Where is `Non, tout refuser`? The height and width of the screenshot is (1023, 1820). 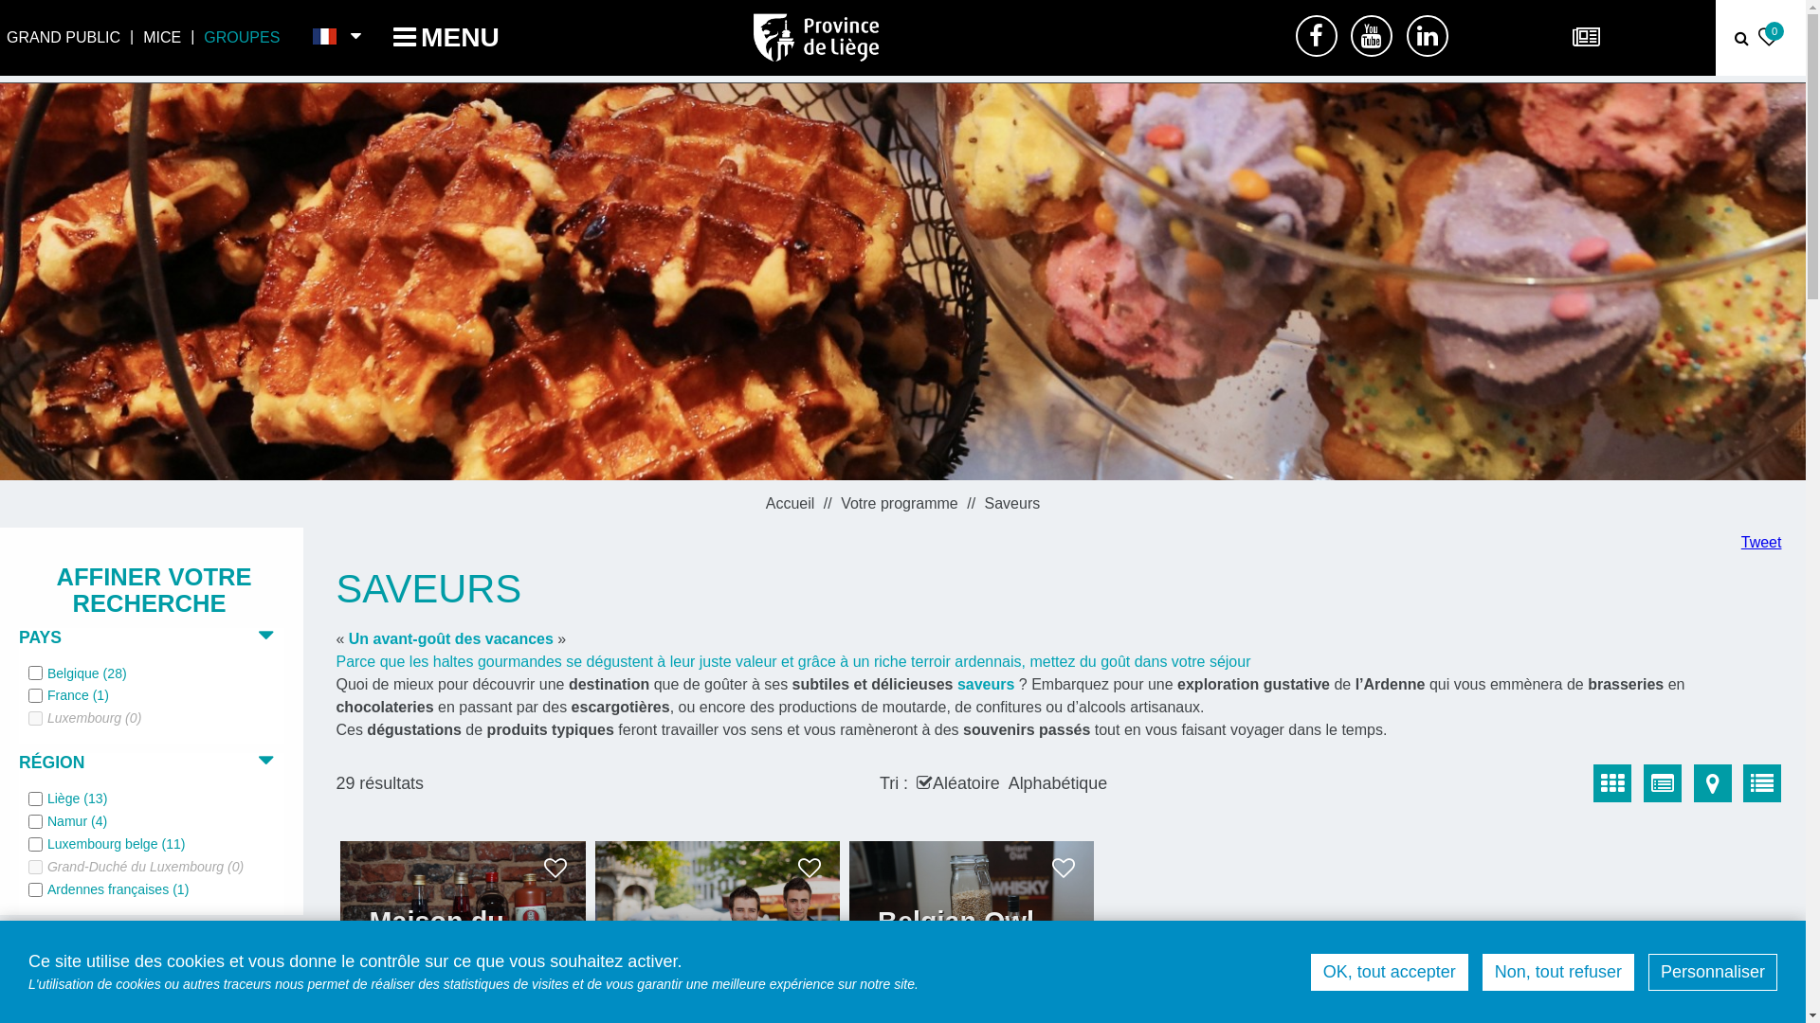
Non, tout refuser is located at coordinates (1558, 972).